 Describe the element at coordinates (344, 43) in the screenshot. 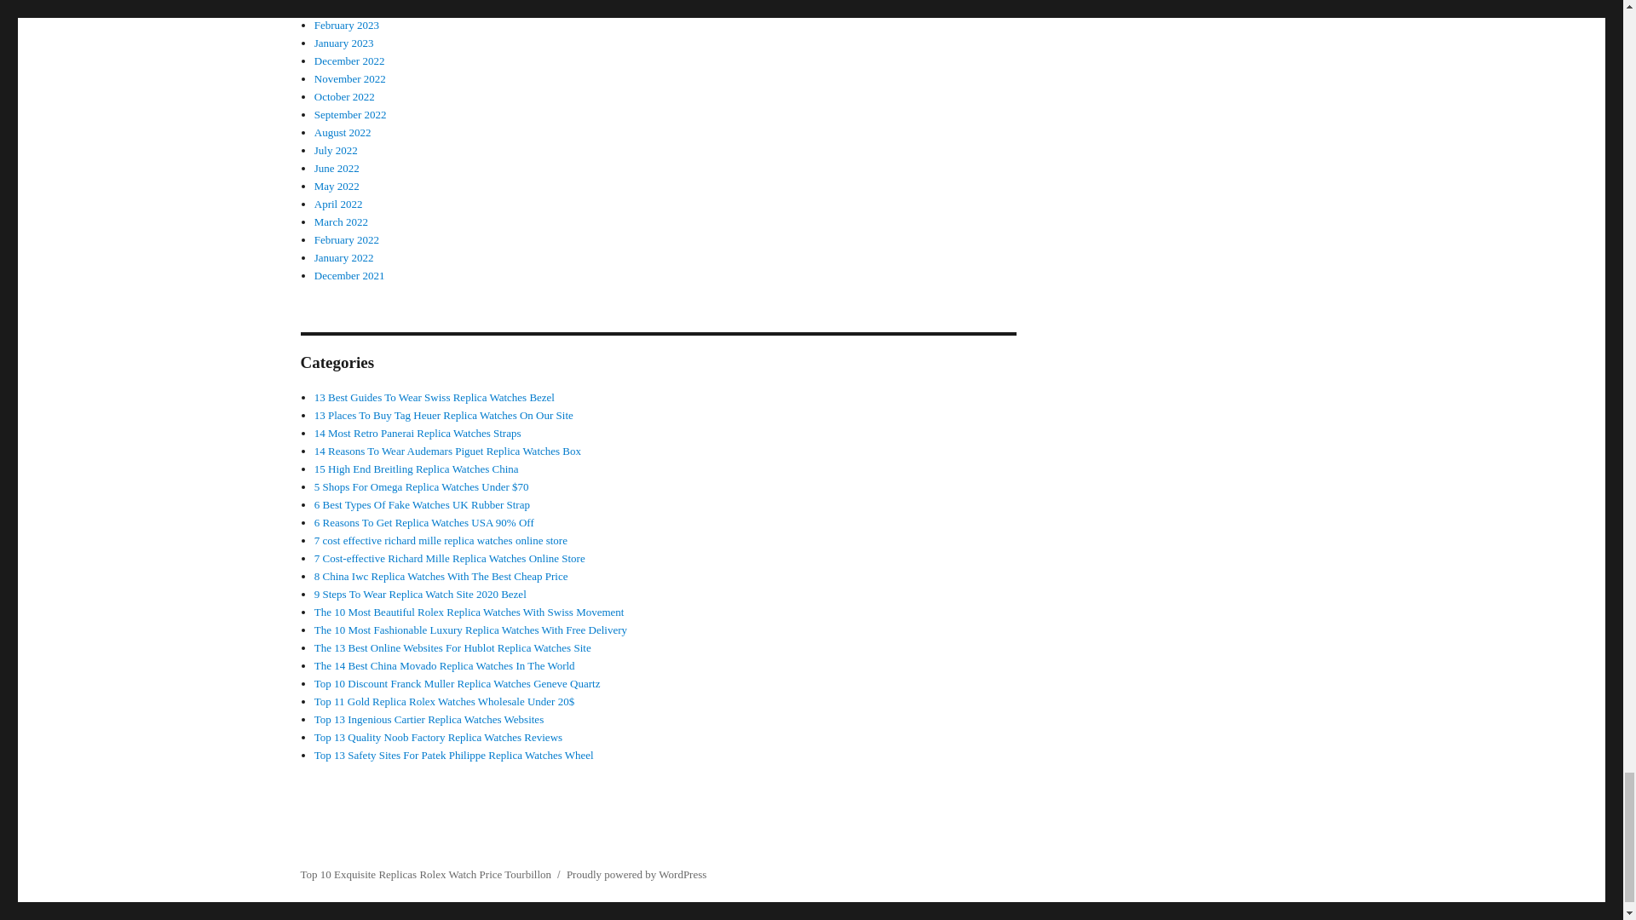

I see `January 2023` at that location.